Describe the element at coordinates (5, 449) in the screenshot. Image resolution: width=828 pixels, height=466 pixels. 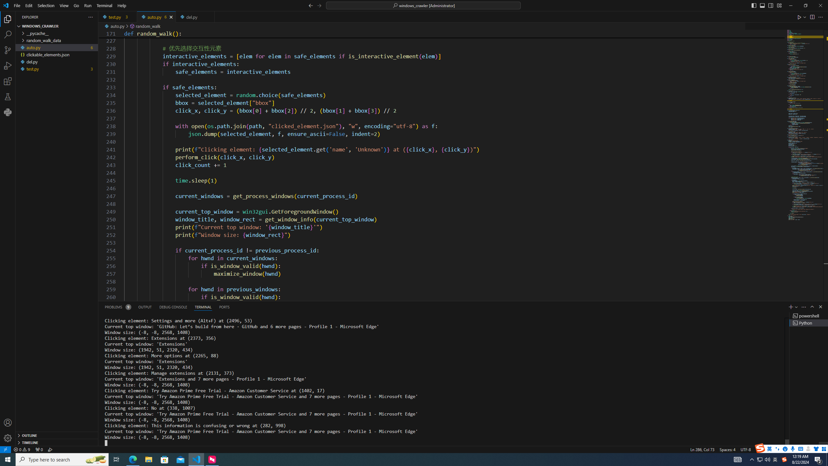
I see `remote` at that location.